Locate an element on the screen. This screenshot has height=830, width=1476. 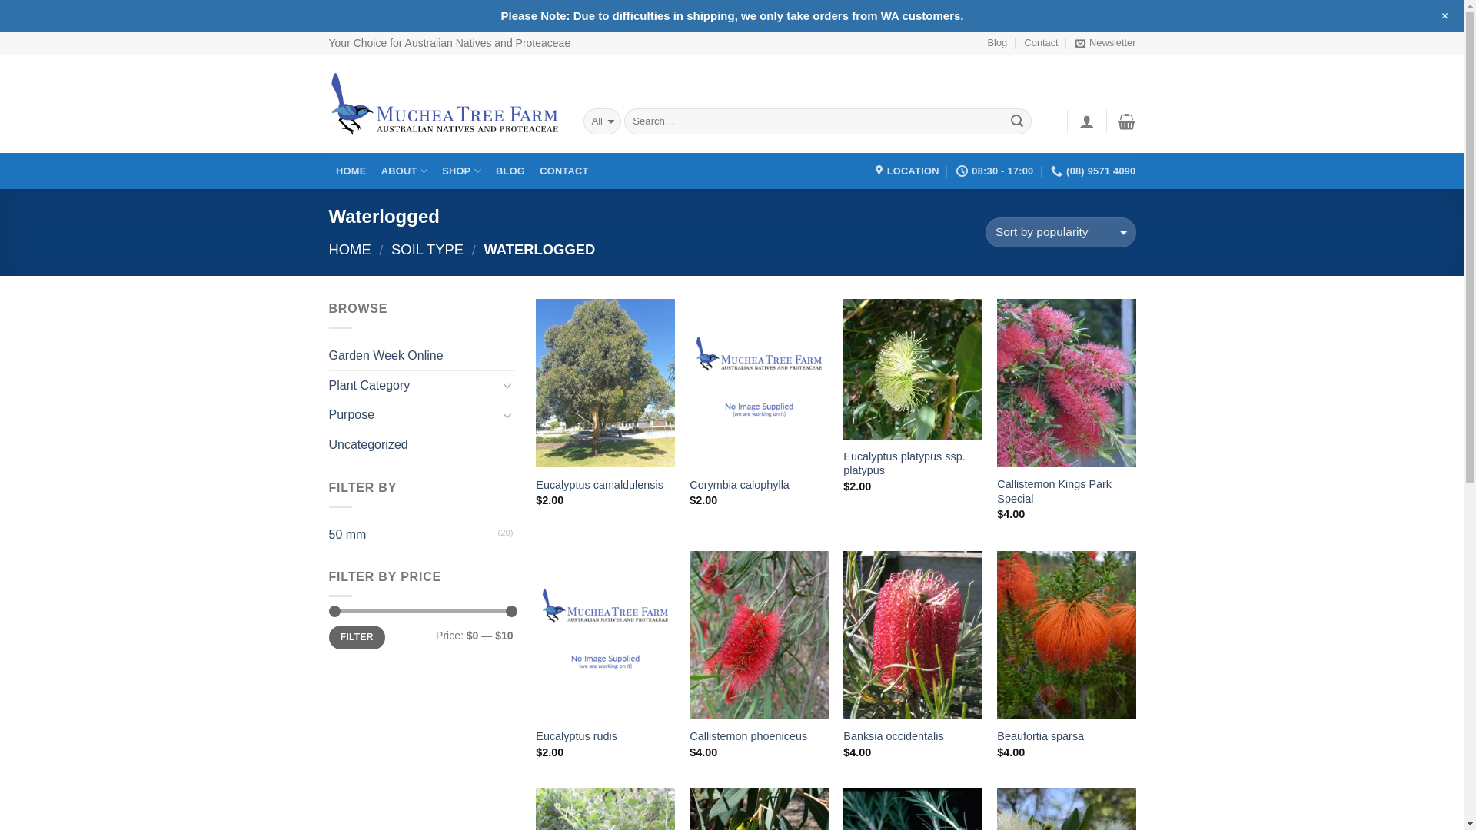
FILTER is located at coordinates (357, 638).